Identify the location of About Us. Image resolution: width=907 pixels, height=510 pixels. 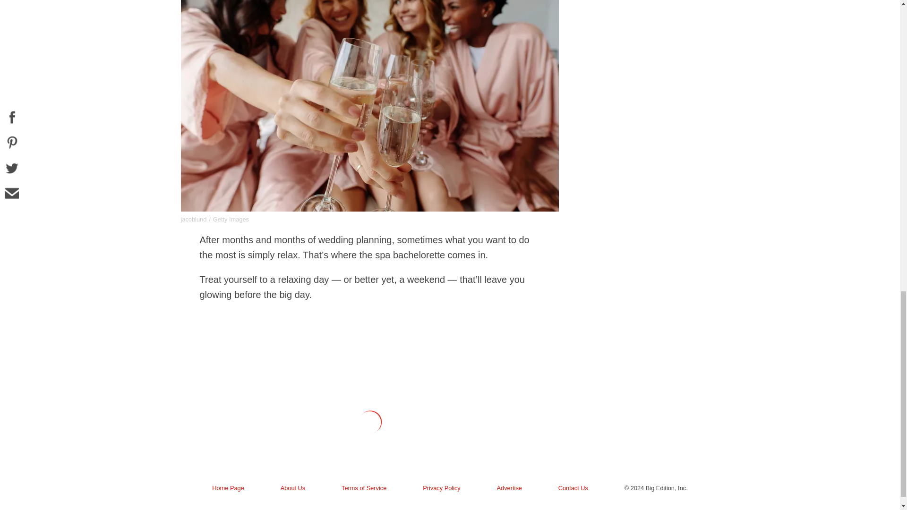
(292, 497).